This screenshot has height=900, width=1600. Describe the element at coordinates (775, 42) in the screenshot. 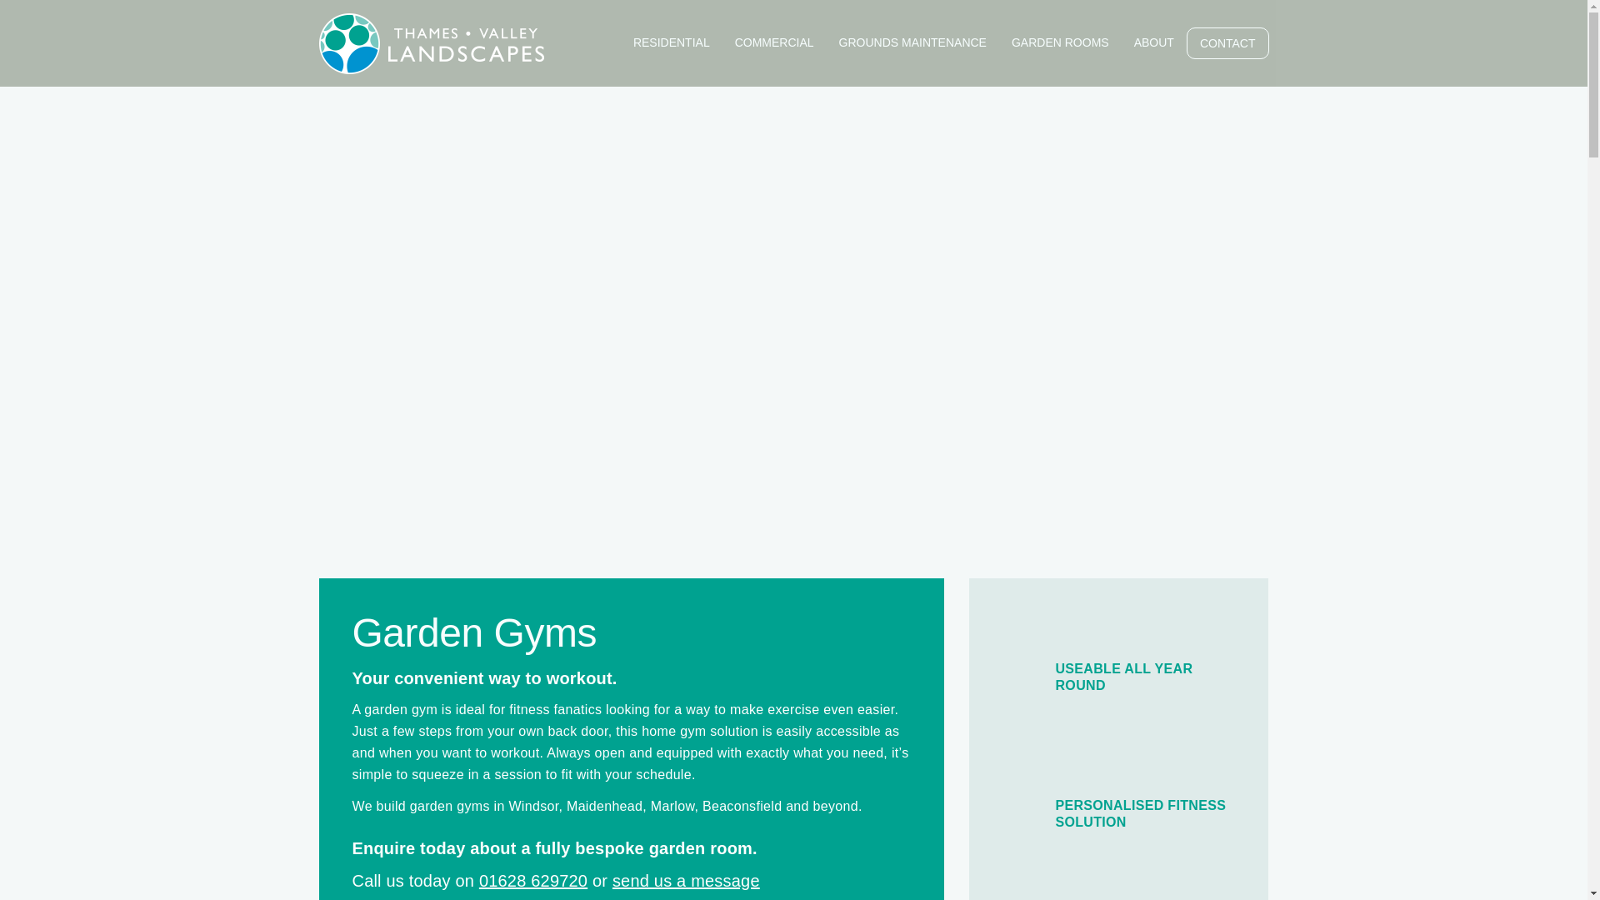

I see `COMMERCIAL` at that location.